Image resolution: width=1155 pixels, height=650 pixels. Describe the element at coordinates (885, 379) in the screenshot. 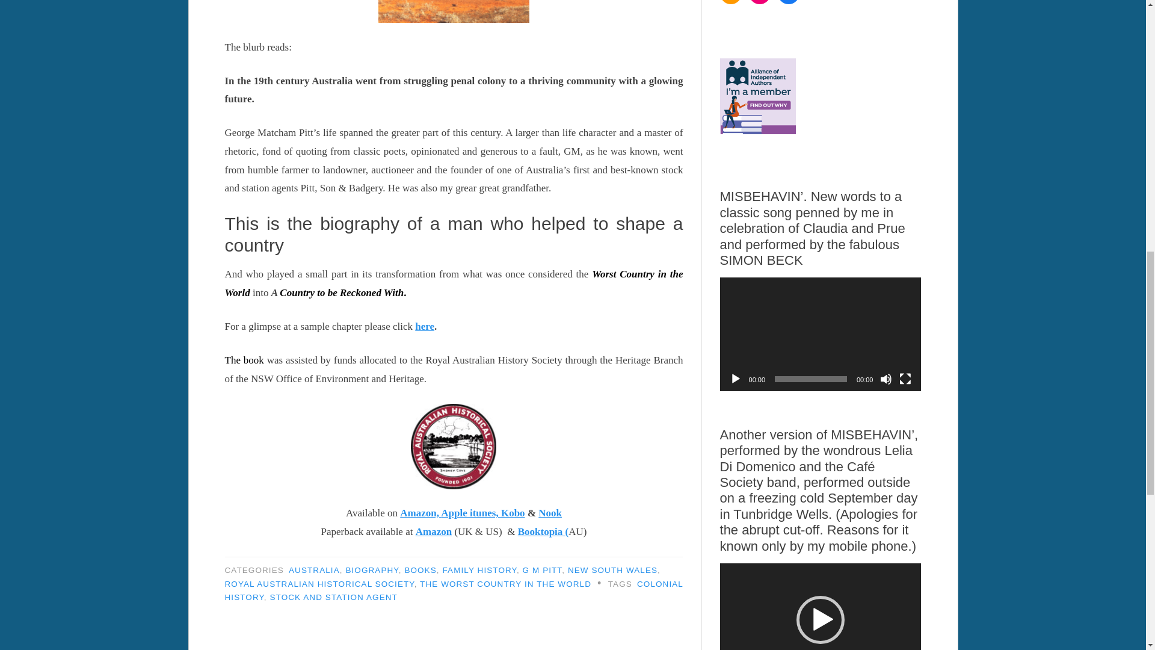

I see `Mute` at that location.